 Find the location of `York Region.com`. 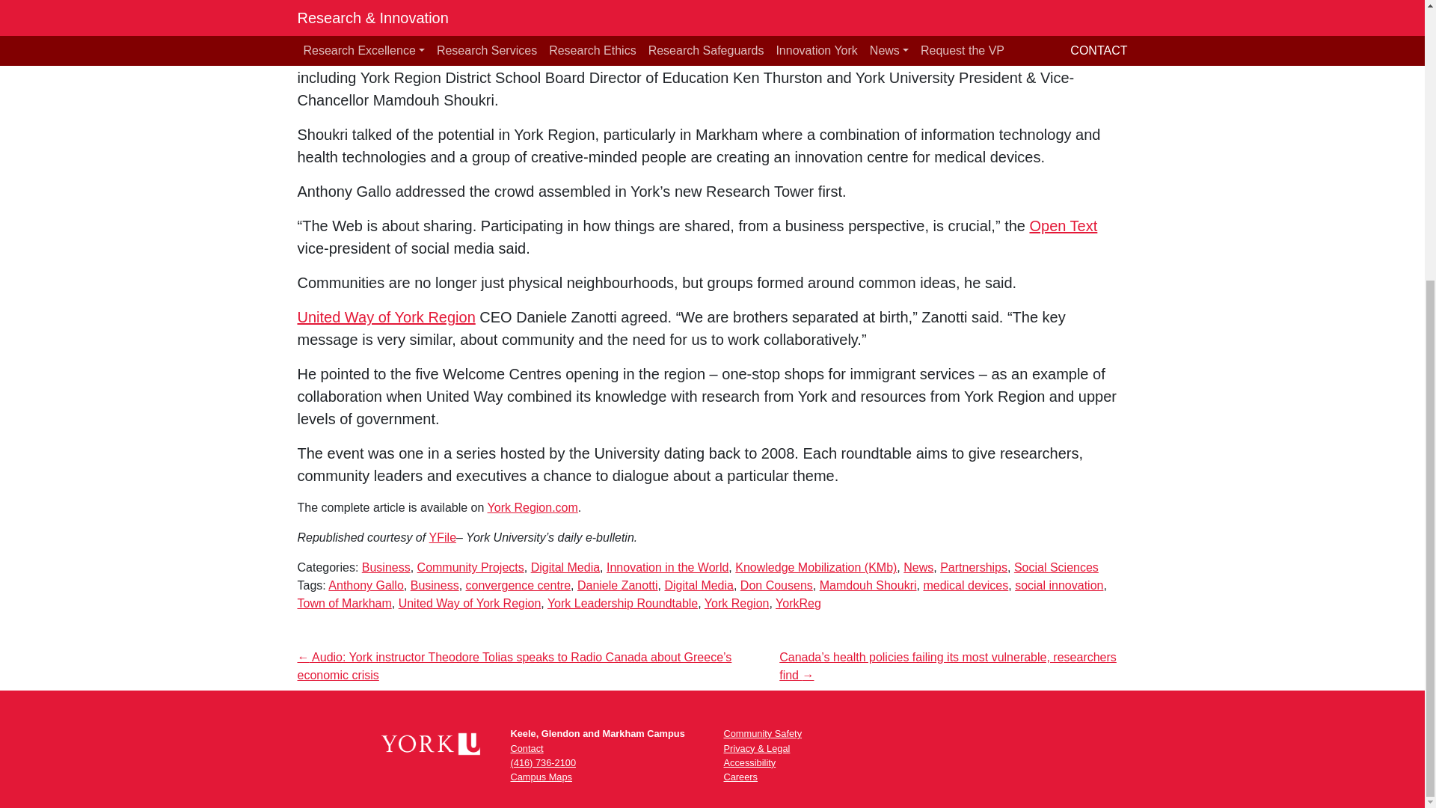

York Region.com is located at coordinates (533, 507).